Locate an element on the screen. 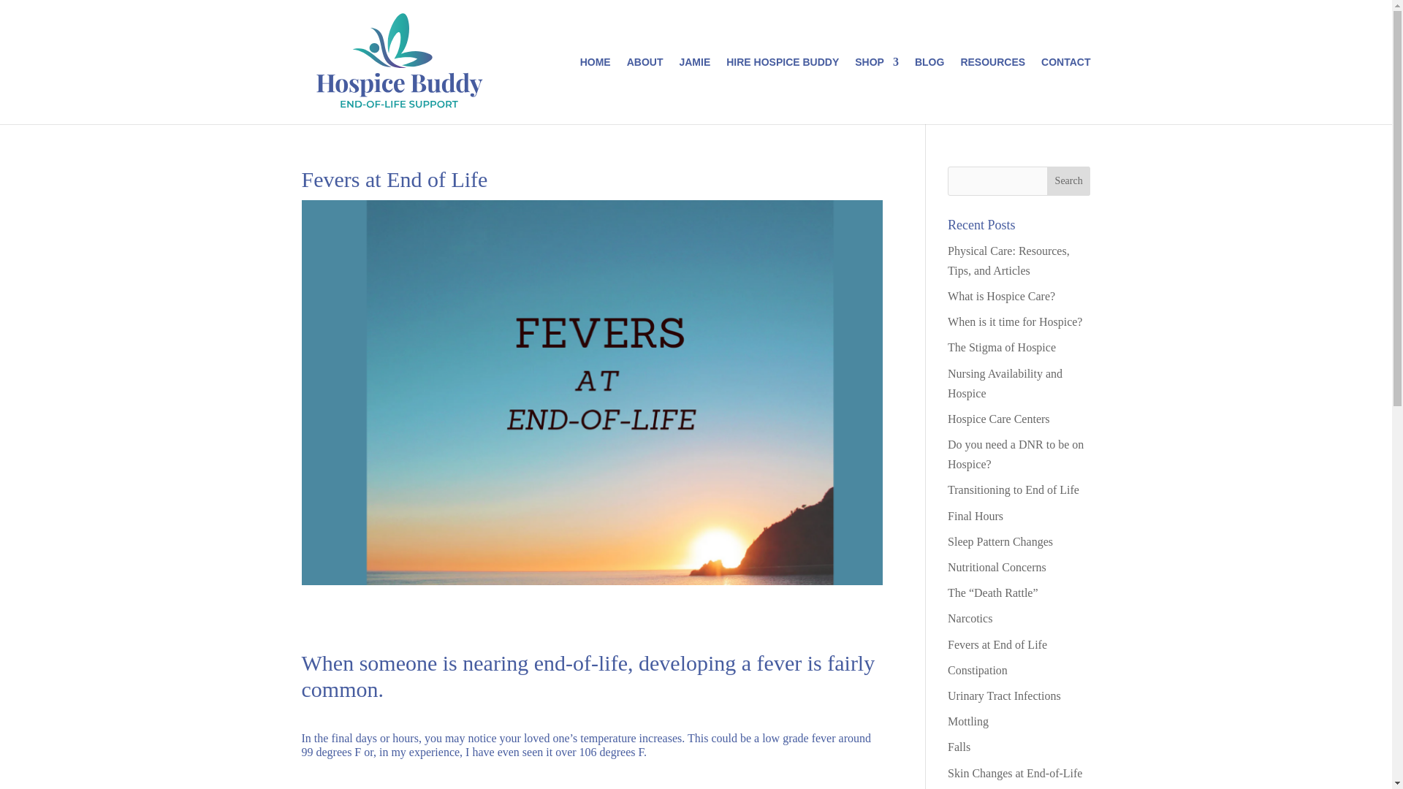  SHOP is located at coordinates (877, 90).